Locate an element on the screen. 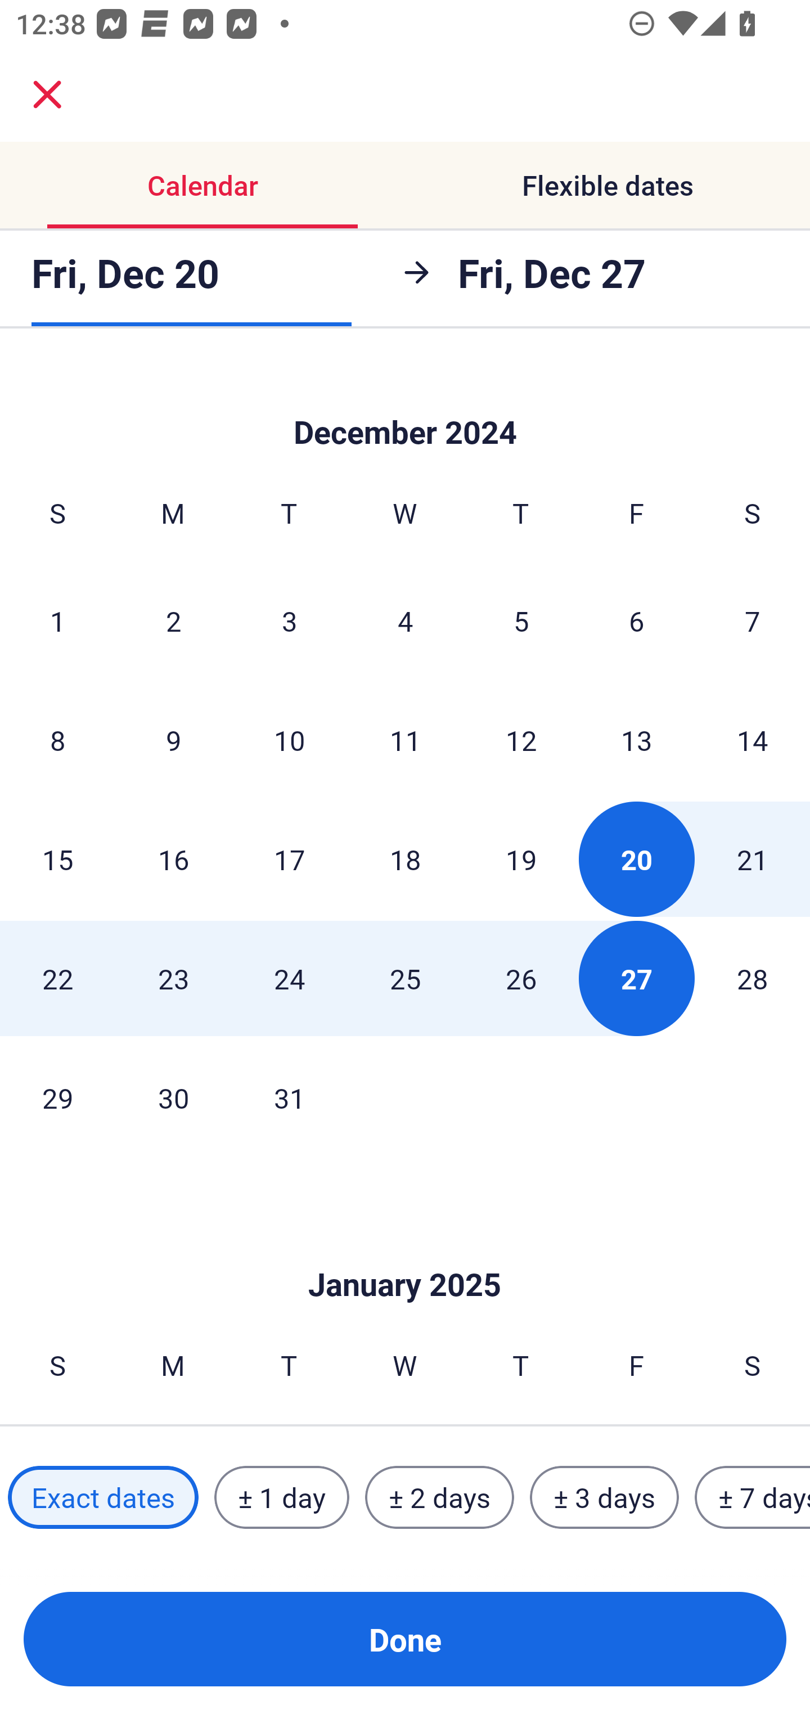  close. is located at coordinates (47, 94).